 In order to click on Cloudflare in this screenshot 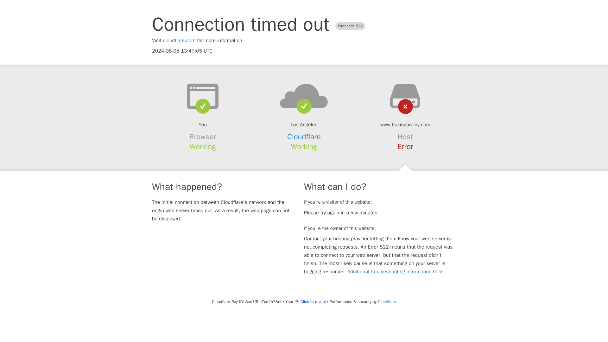, I will do `click(304, 137)`.